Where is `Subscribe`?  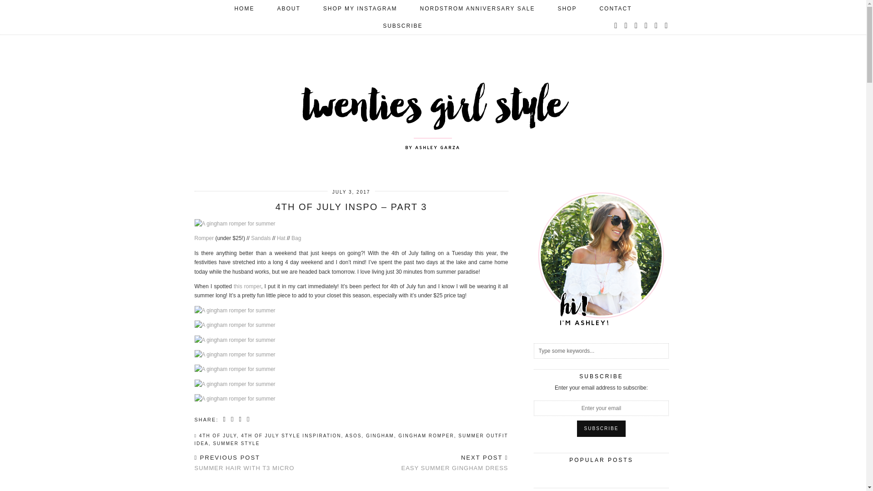 Subscribe is located at coordinates (601, 428).